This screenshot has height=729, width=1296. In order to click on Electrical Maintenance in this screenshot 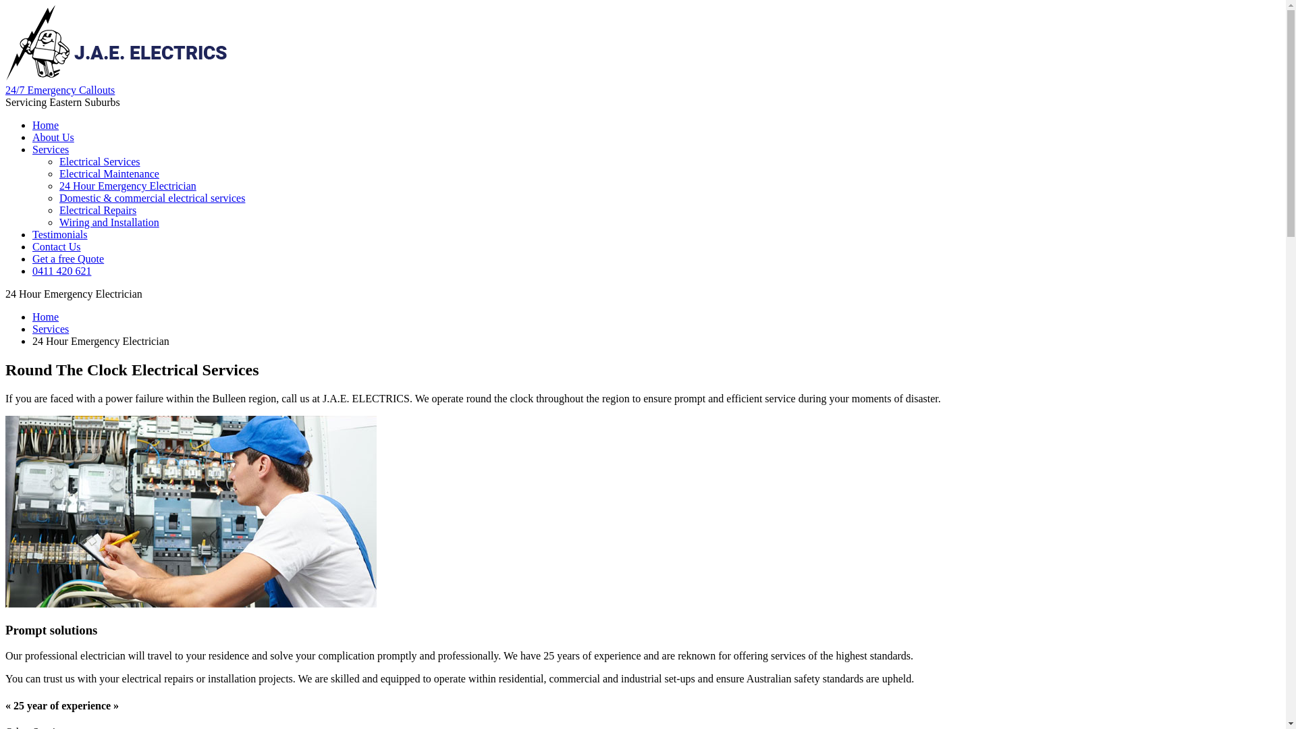, I will do `click(109, 174)`.